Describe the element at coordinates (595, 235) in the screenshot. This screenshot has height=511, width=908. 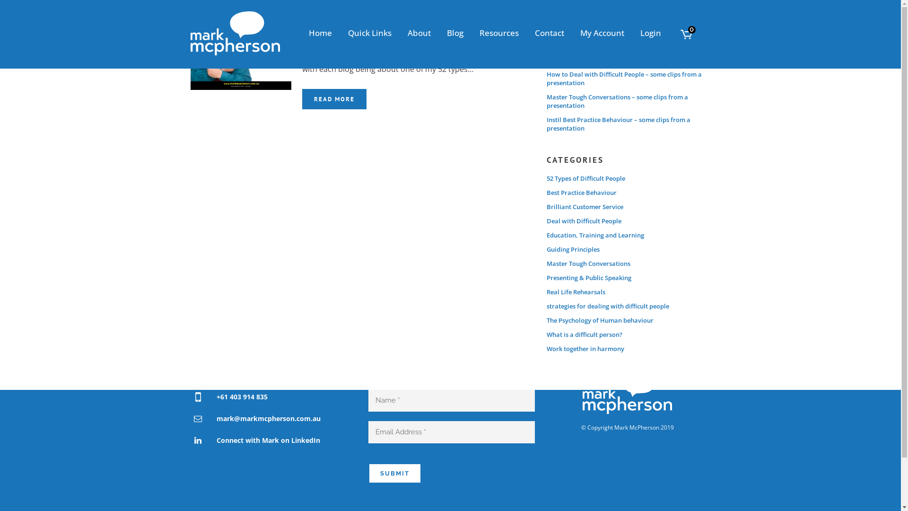
I see `Education, Training and Learning` at that location.